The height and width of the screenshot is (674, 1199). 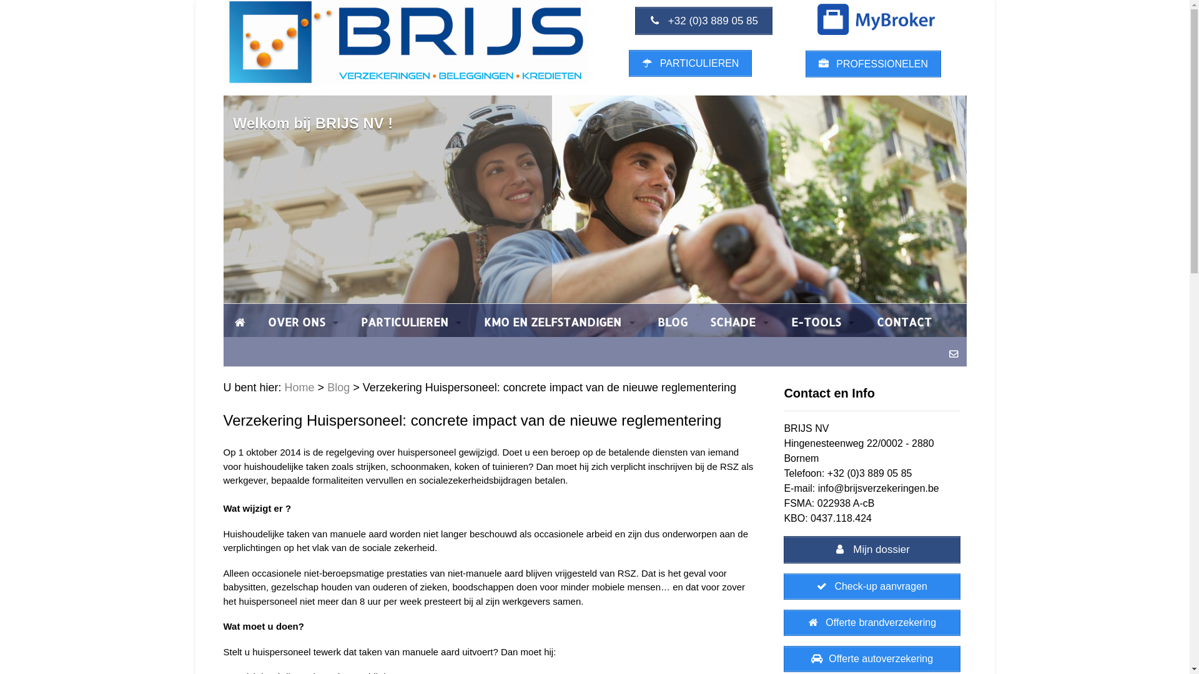 I want to click on Home, so click(x=300, y=388).